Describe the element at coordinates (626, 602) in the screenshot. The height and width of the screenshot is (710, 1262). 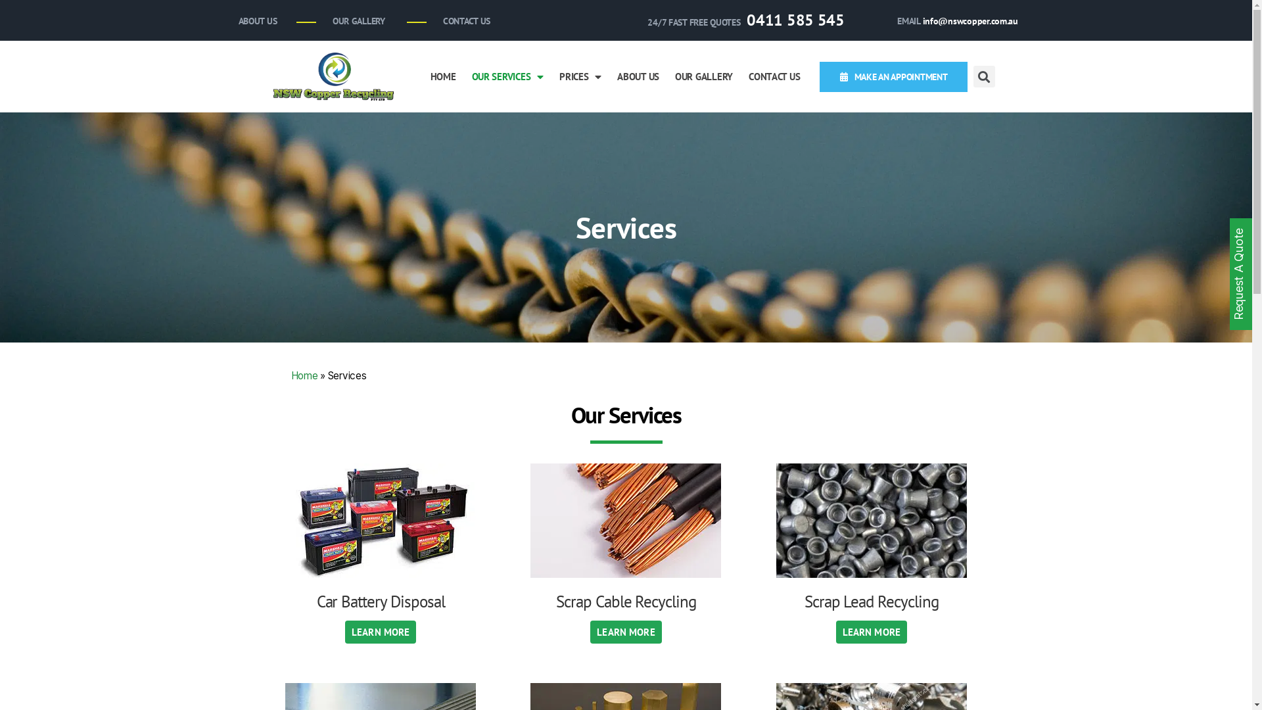
I see `Scrap Cable Recycling` at that location.